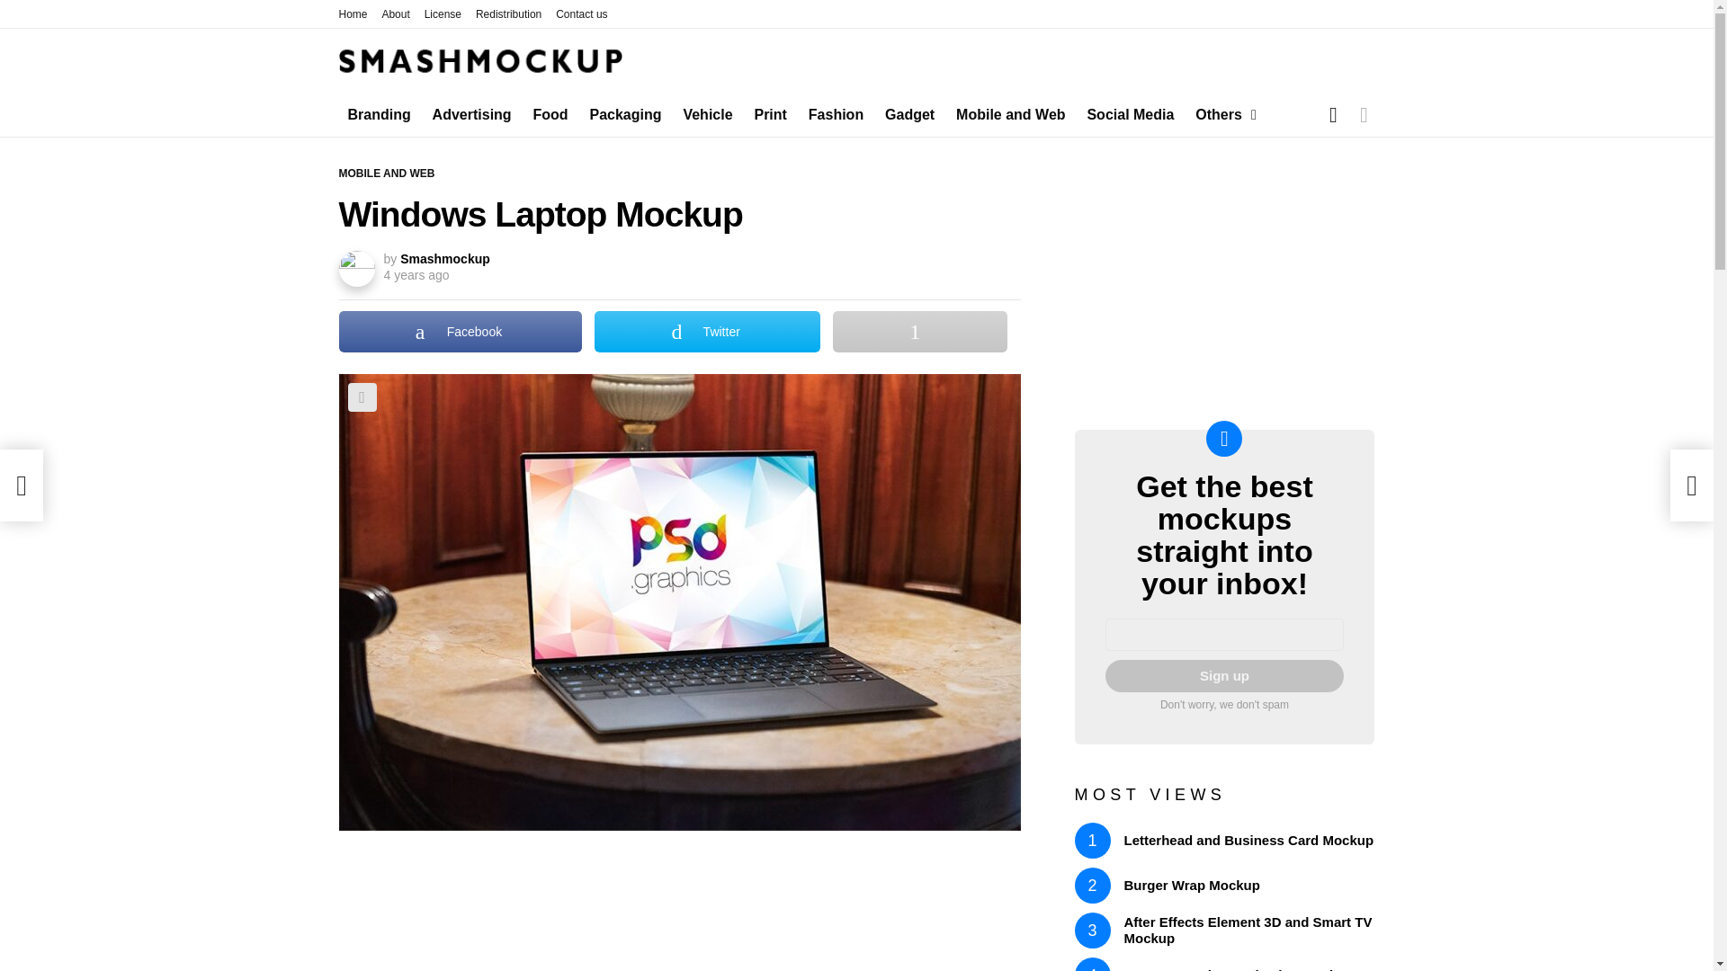 The height and width of the screenshot is (971, 1727). What do you see at coordinates (581, 14) in the screenshot?
I see `Contact us` at bounding box center [581, 14].